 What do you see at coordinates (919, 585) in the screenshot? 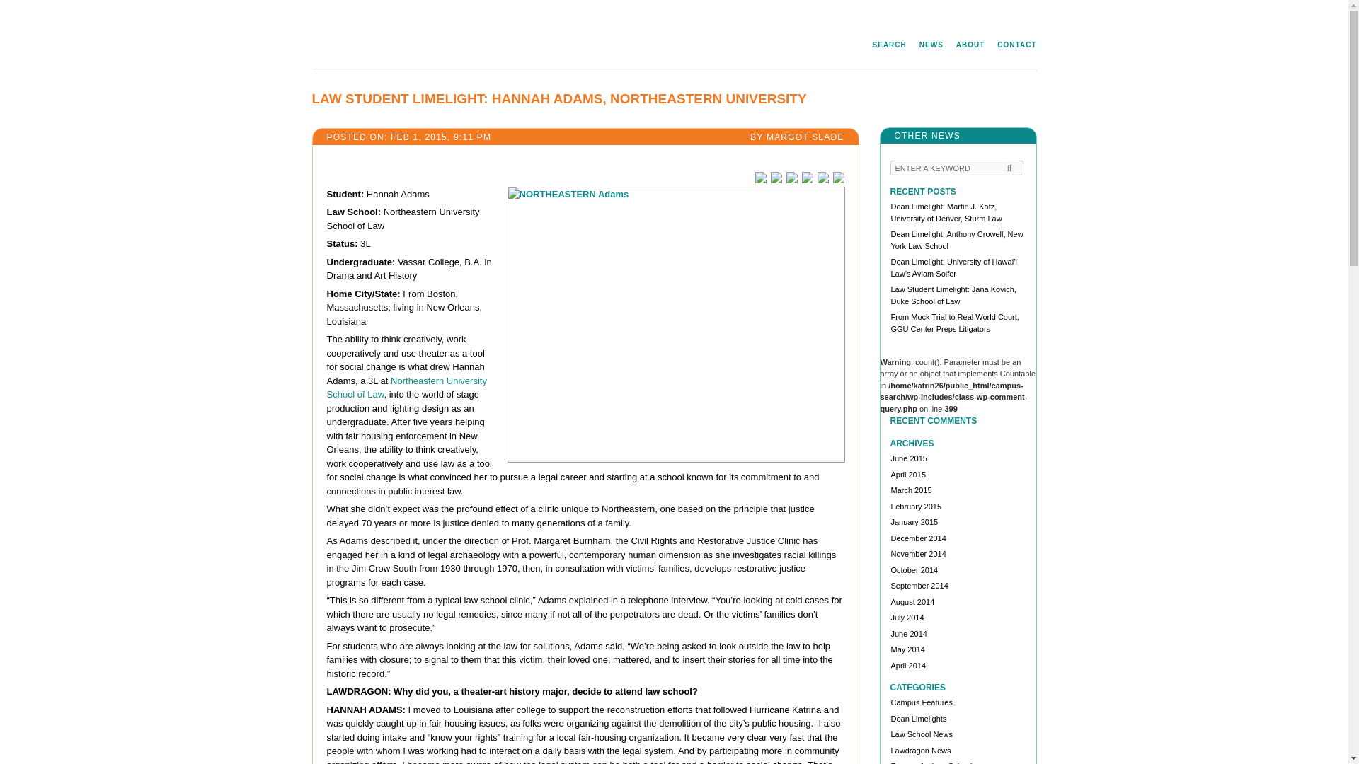
I see `September 2014` at bounding box center [919, 585].